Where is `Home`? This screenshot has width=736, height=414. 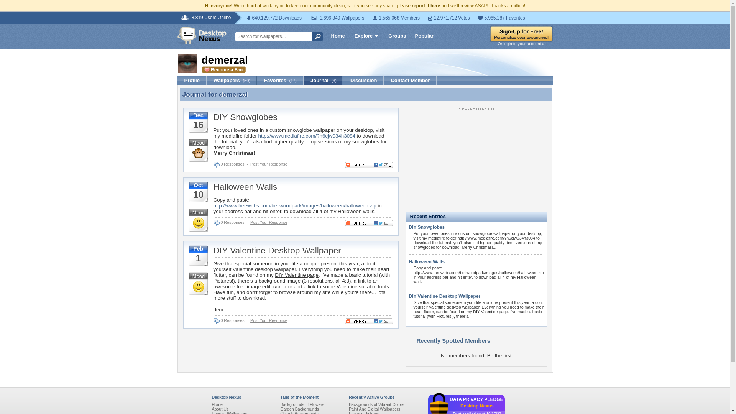 Home is located at coordinates (338, 35).